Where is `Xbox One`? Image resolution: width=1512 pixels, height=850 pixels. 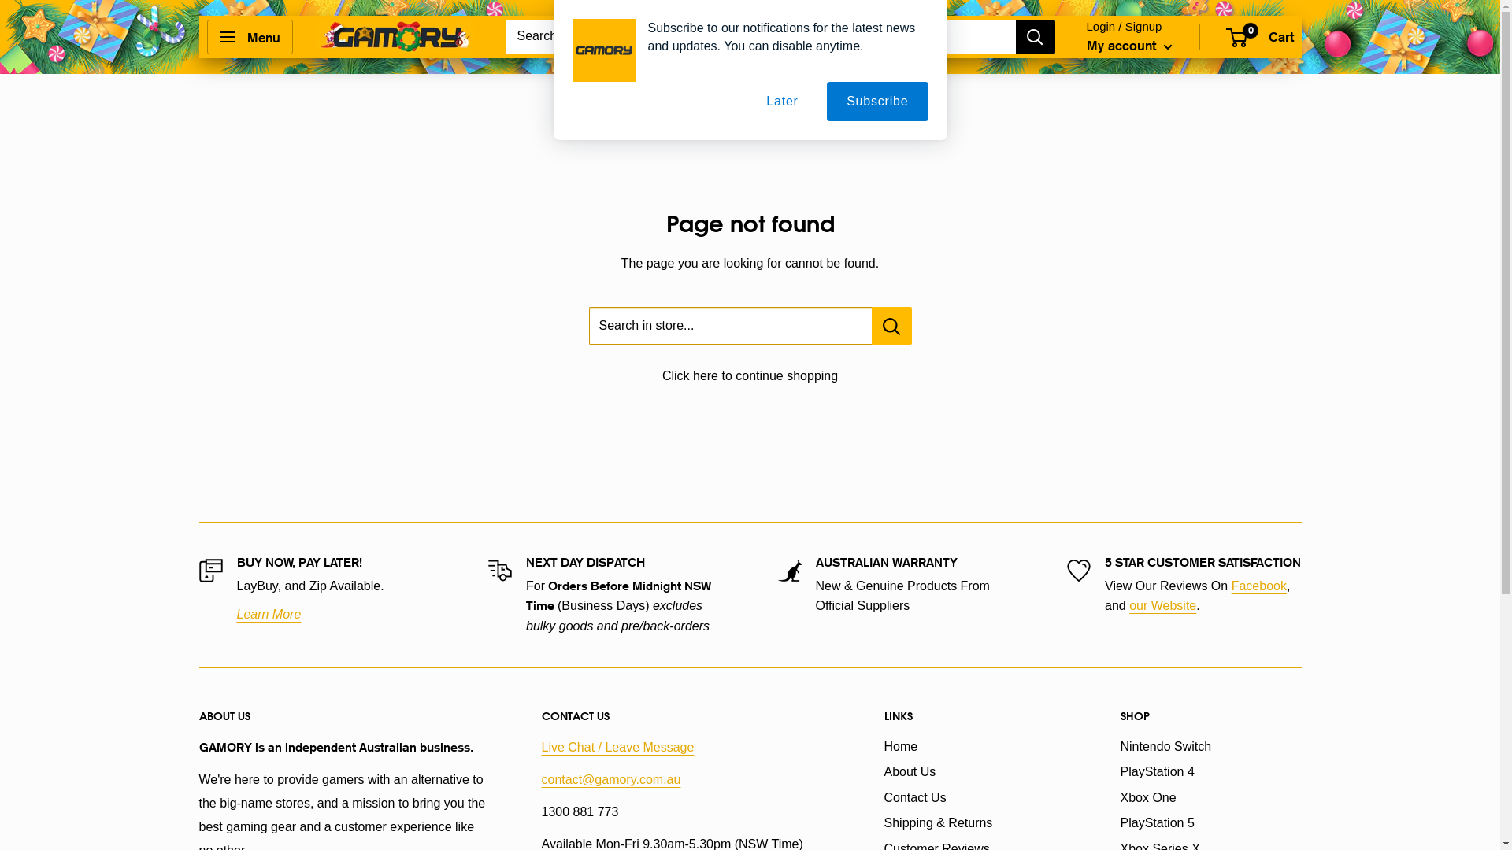
Xbox One is located at coordinates (1210, 798).